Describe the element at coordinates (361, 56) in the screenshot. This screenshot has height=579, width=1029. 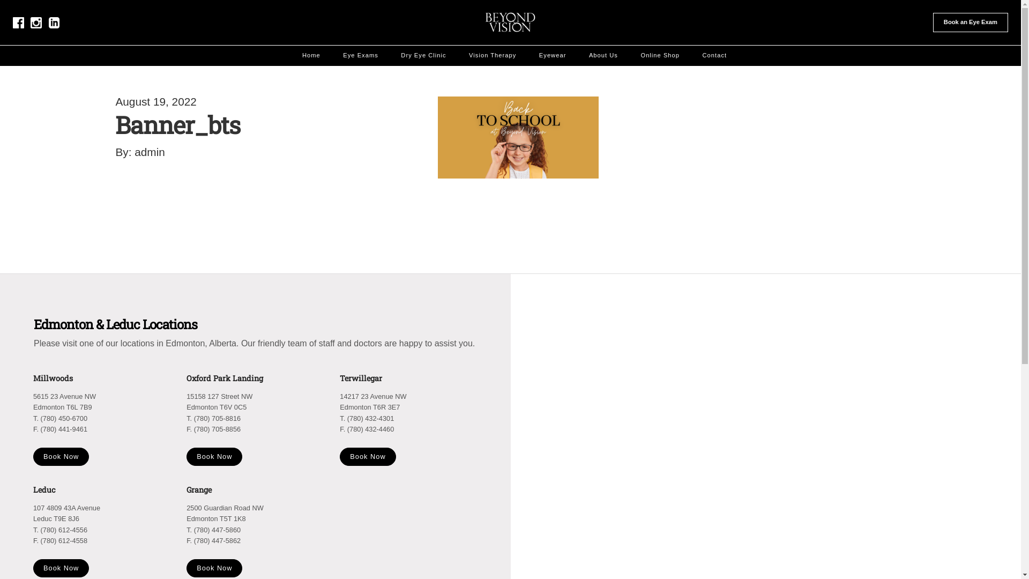
I see `Eye Exams` at that location.